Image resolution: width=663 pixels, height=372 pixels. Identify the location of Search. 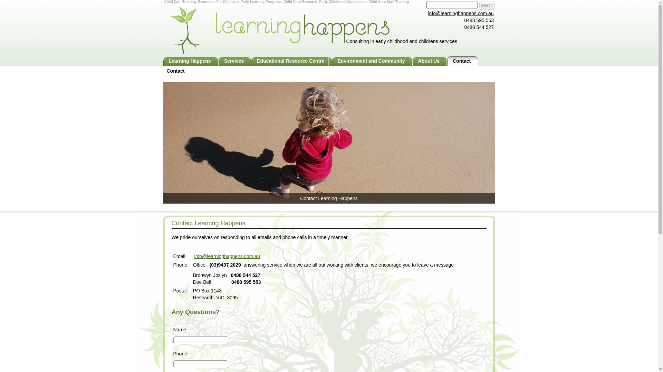
(487, 6).